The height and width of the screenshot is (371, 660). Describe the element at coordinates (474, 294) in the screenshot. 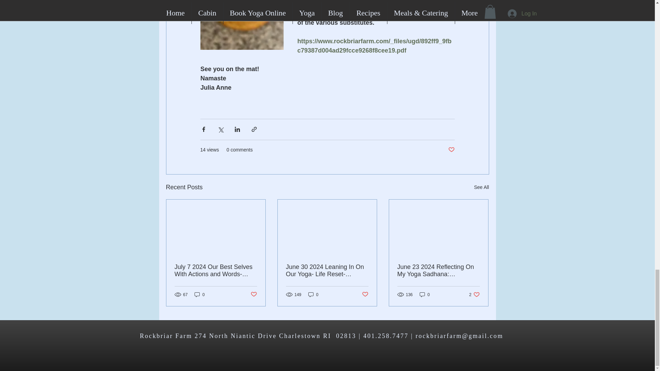

I see `See All` at that location.